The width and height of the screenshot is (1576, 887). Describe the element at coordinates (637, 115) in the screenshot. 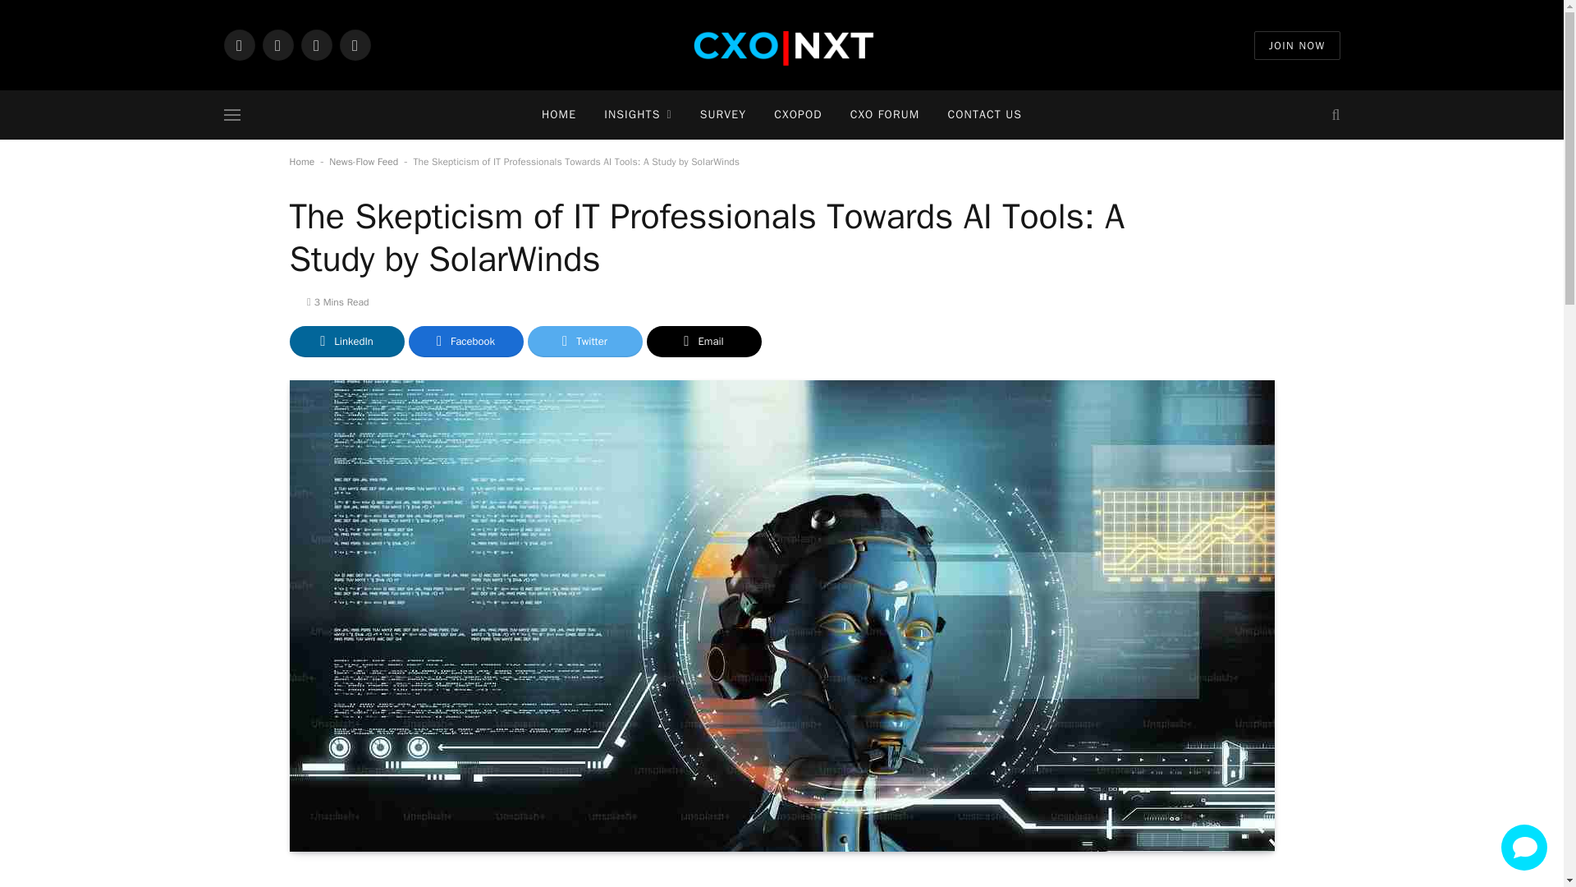

I see `INSIGHTS` at that location.